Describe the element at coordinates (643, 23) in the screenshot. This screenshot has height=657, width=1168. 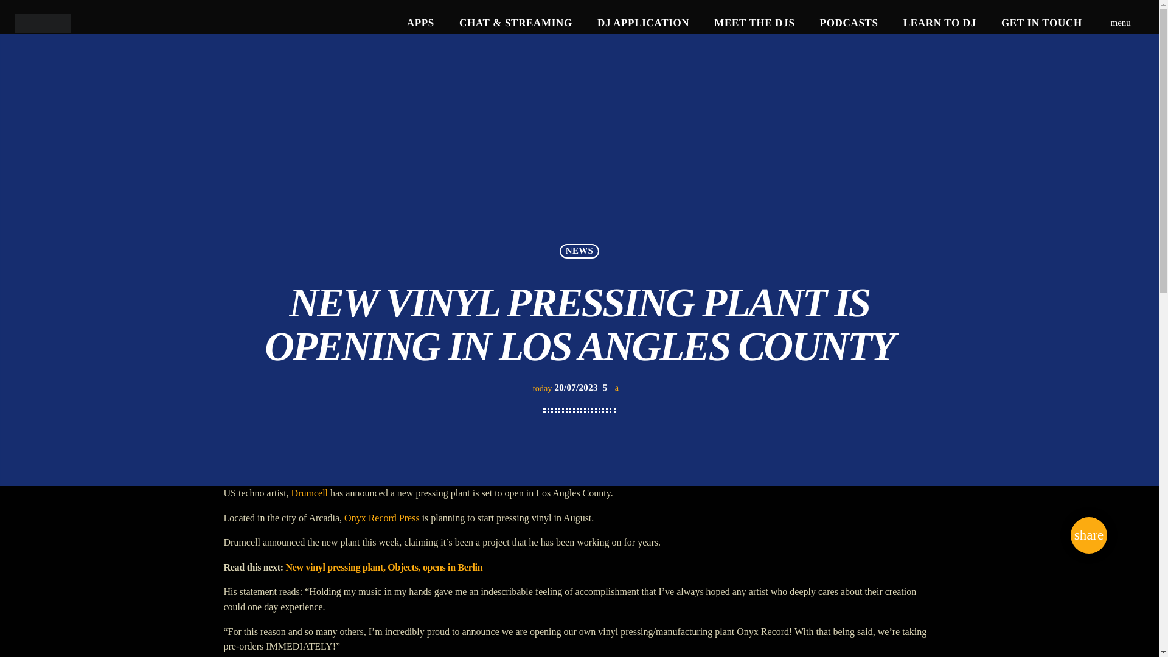
I see `DJ APPLICATION` at that location.